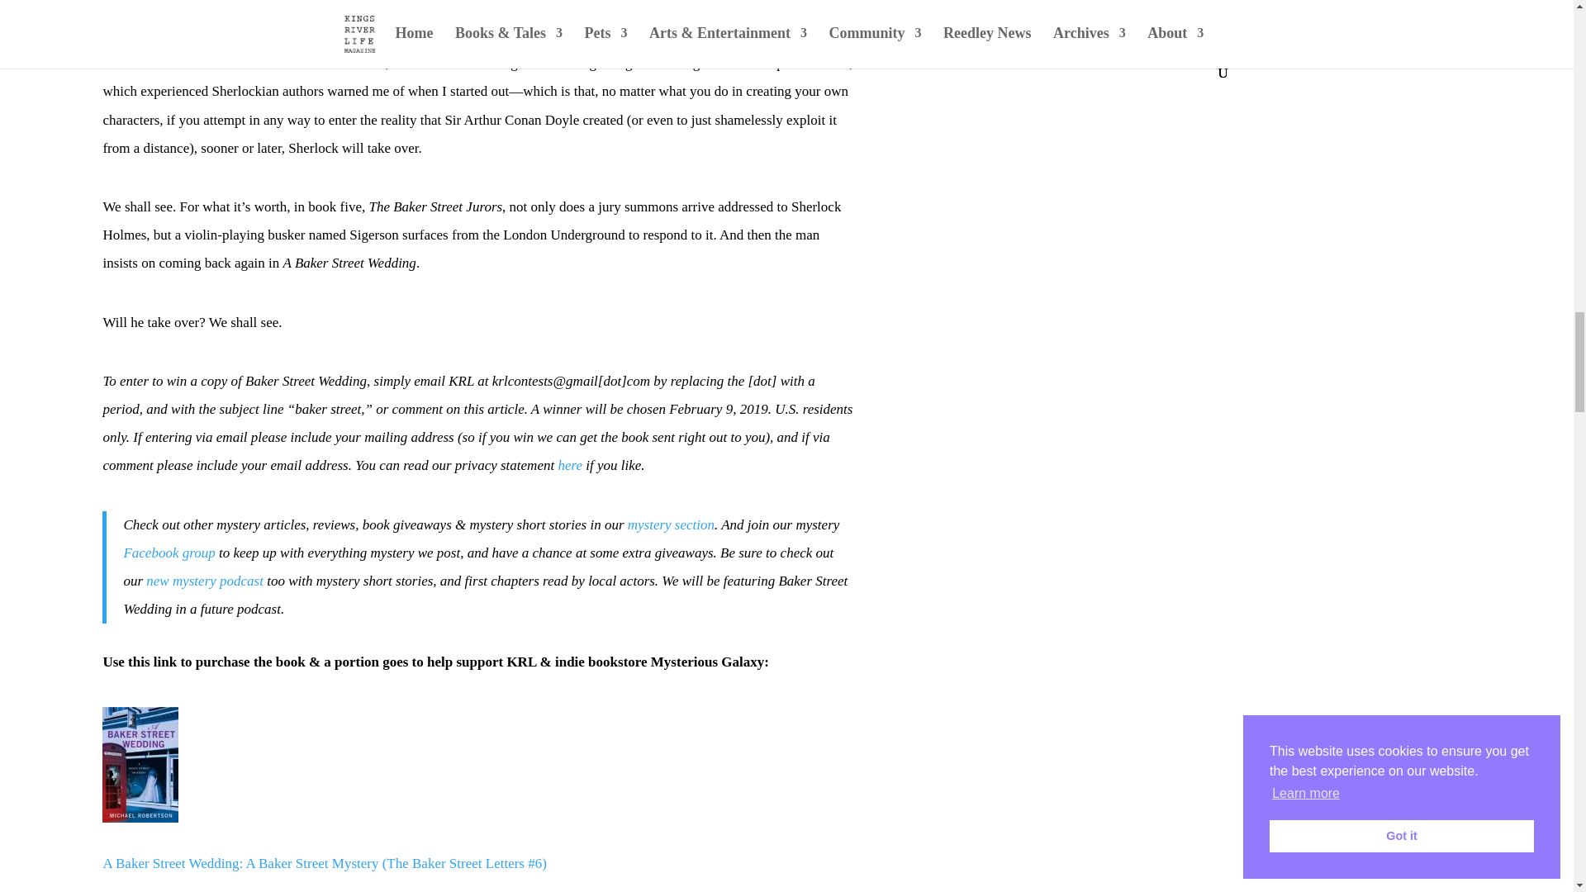 The image size is (1586, 892). Describe the element at coordinates (671, 524) in the screenshot. I see `Opens to mystery section` at that location.